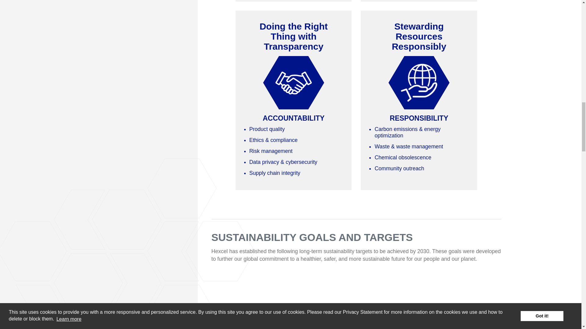 Image resolution: width=586 pixels, height=329 pixels. Describe the element at coordinates (419, 83) in the screenshot. I see `RESPONSIBILITY` at that location.